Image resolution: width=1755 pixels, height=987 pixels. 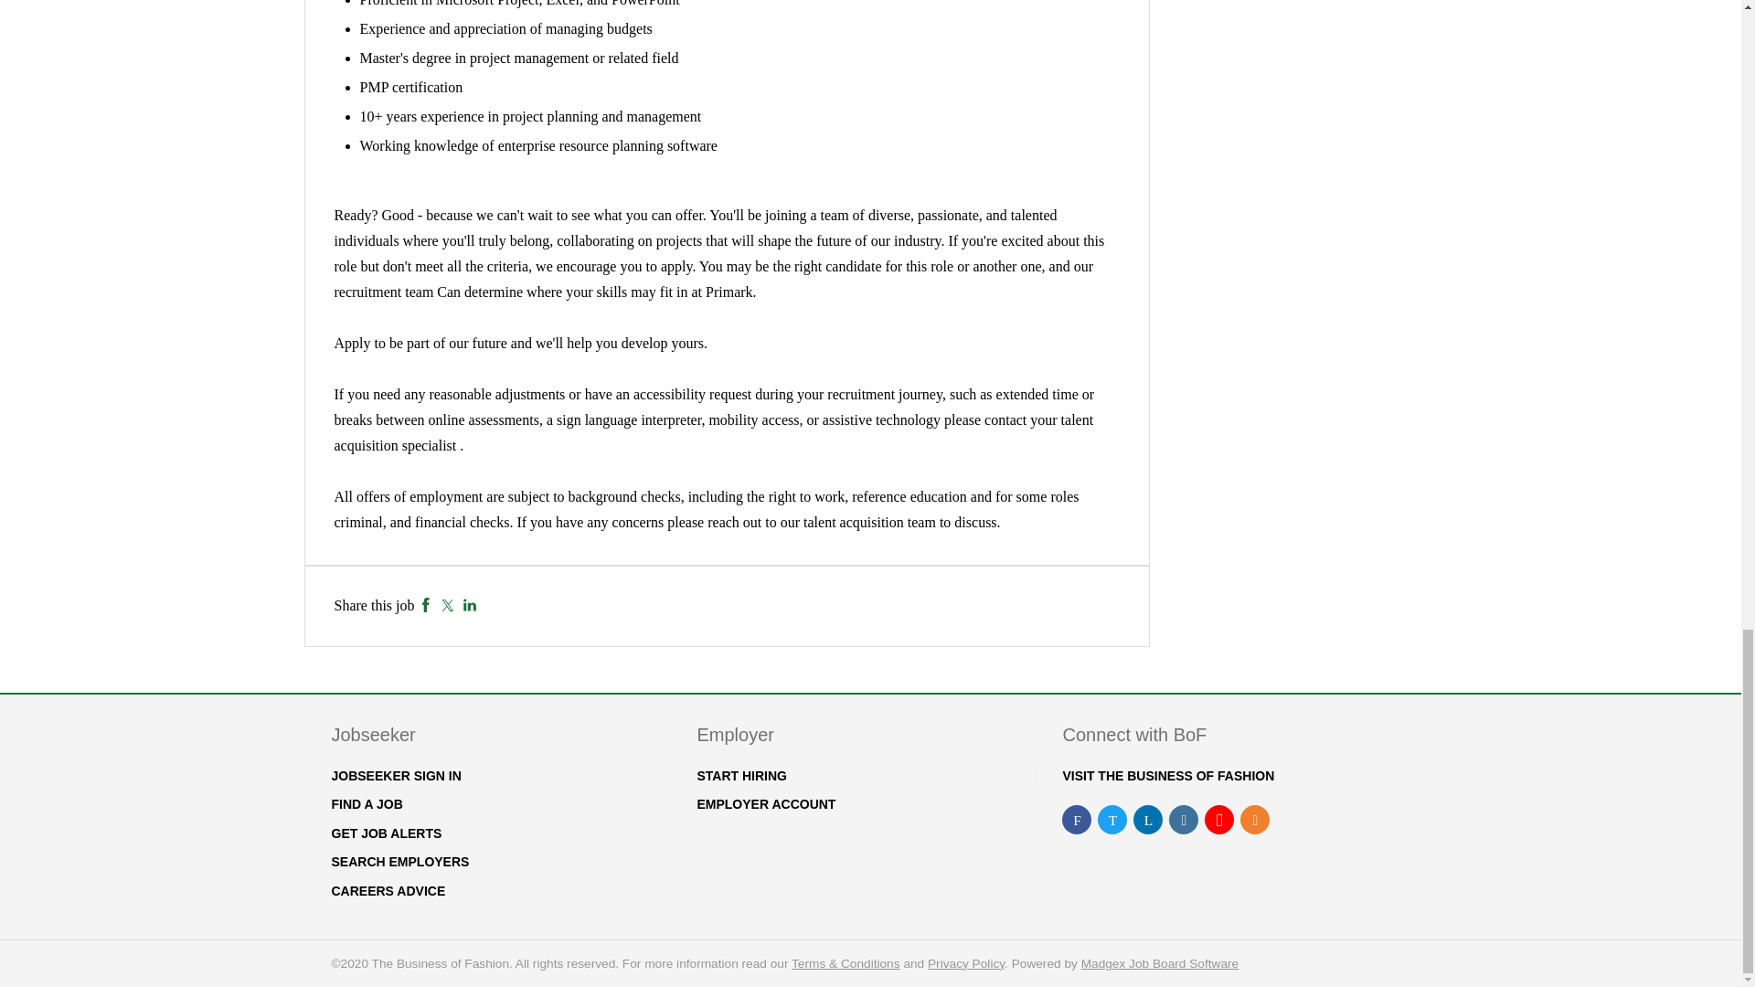 What do you see at coordinates (366, 803) in the screenshot?
I see `FIND A JOB` at bounding box center [366, 803].